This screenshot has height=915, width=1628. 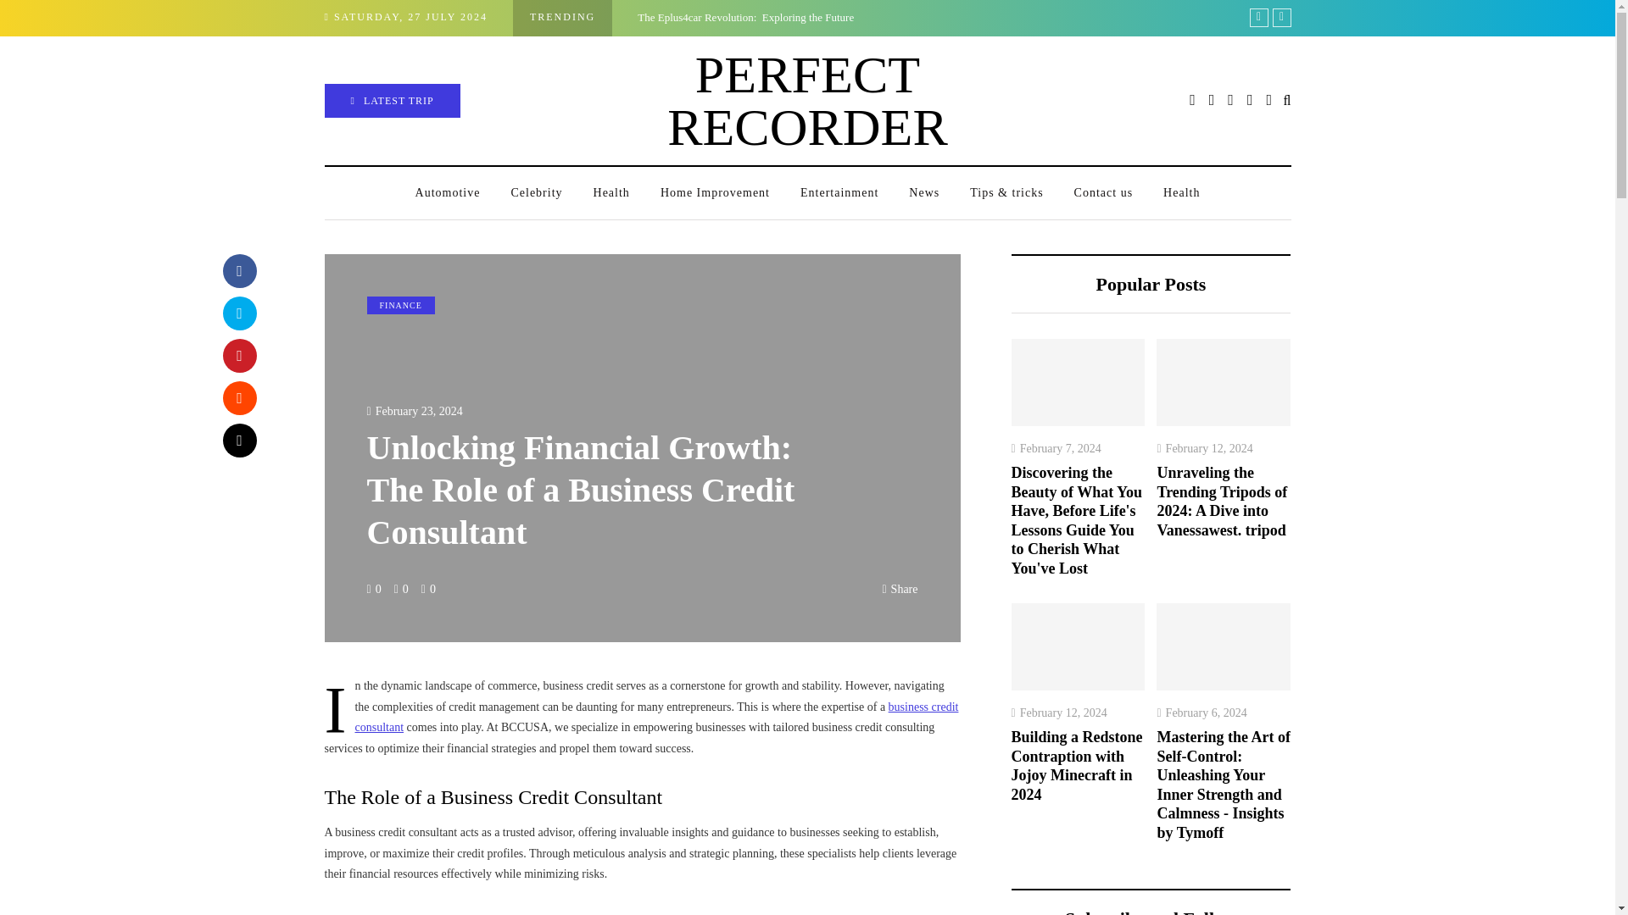 I want to click on Automotive, so click(x=448, y=193).